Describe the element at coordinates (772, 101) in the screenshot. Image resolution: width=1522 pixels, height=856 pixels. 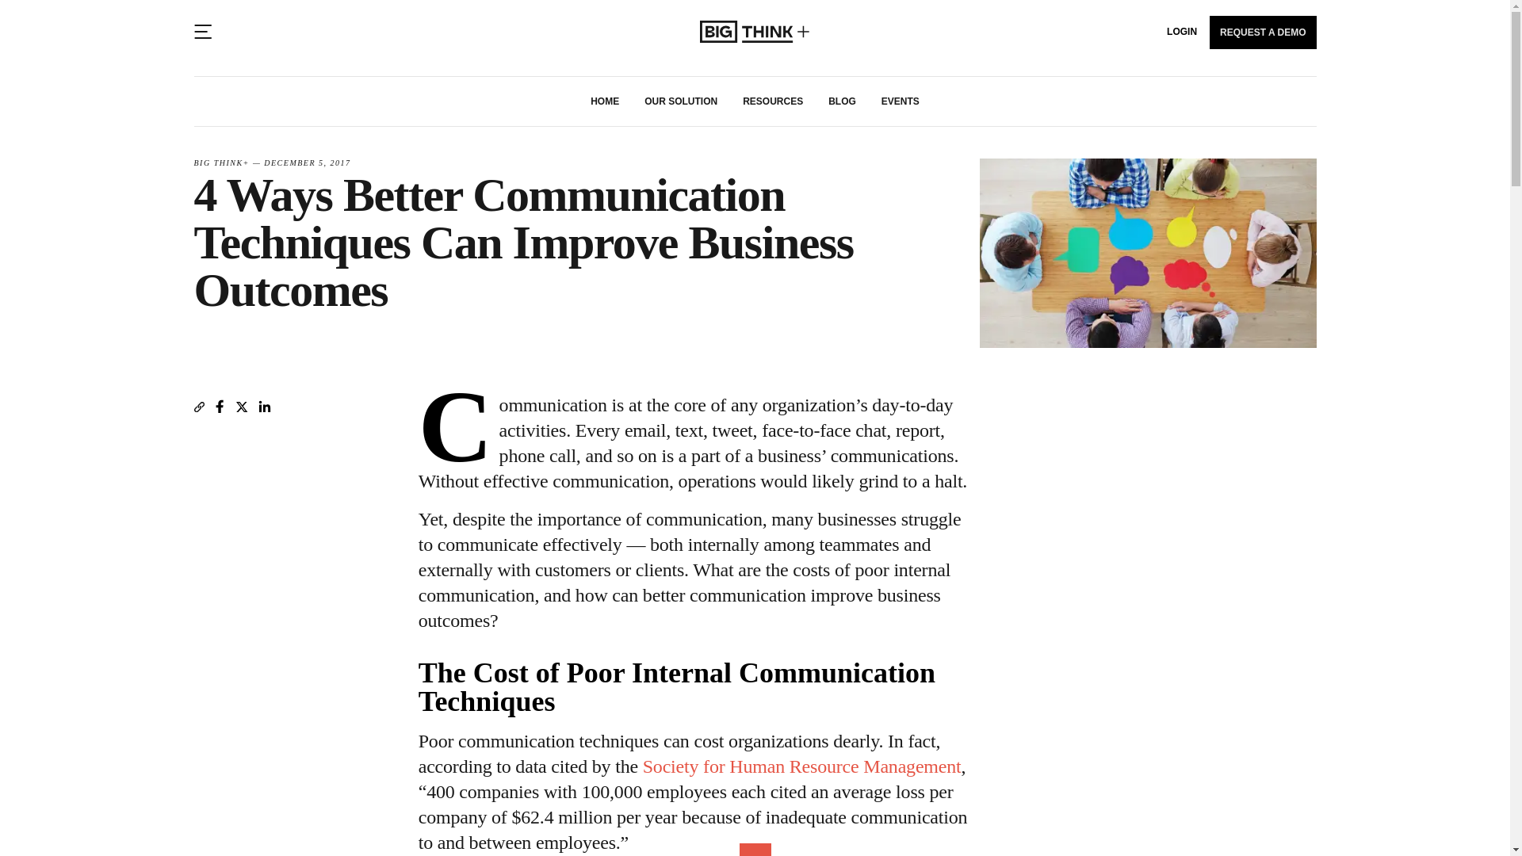
I see `RESOURCES` at that location.